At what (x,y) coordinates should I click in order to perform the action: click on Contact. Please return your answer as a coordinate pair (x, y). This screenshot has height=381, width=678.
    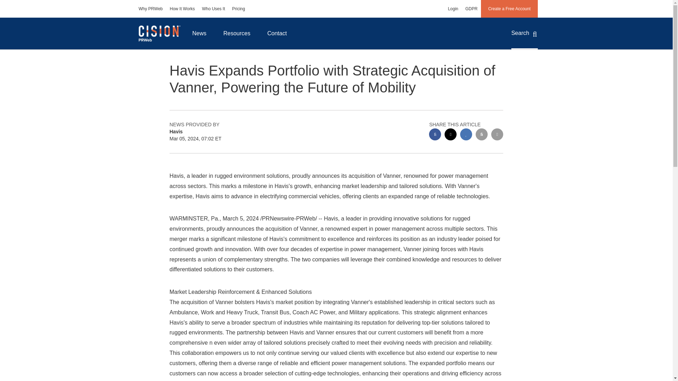
    Looking at the image, I should click on (277, 33).